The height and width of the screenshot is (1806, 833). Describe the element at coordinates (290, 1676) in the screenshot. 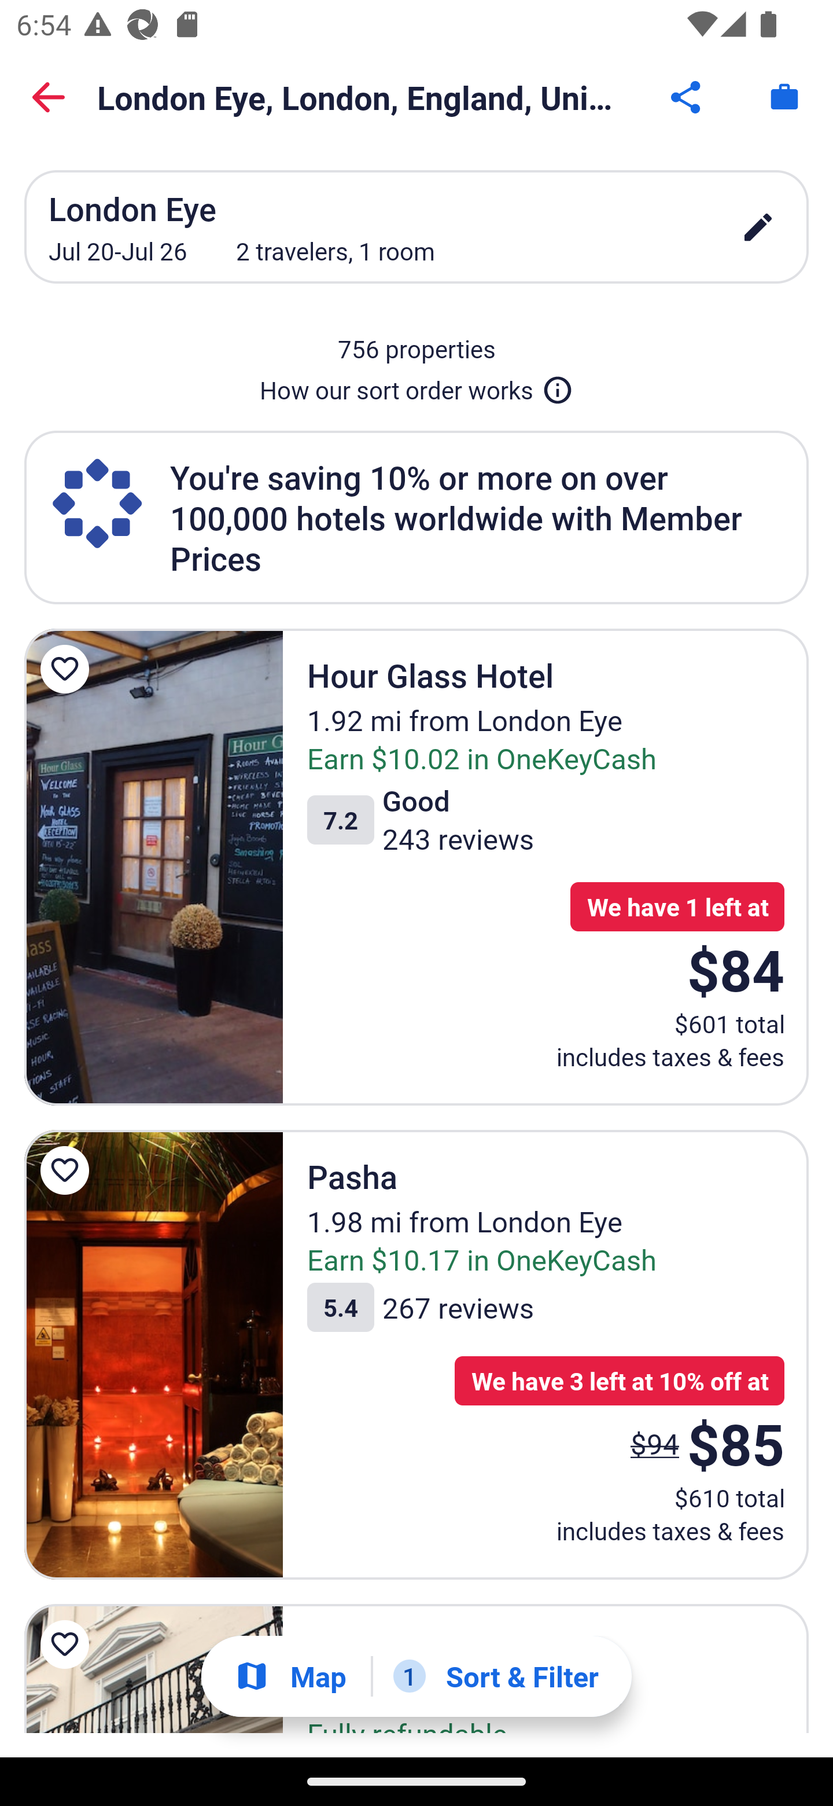

I see `Show map Map Show map Button` at that location.